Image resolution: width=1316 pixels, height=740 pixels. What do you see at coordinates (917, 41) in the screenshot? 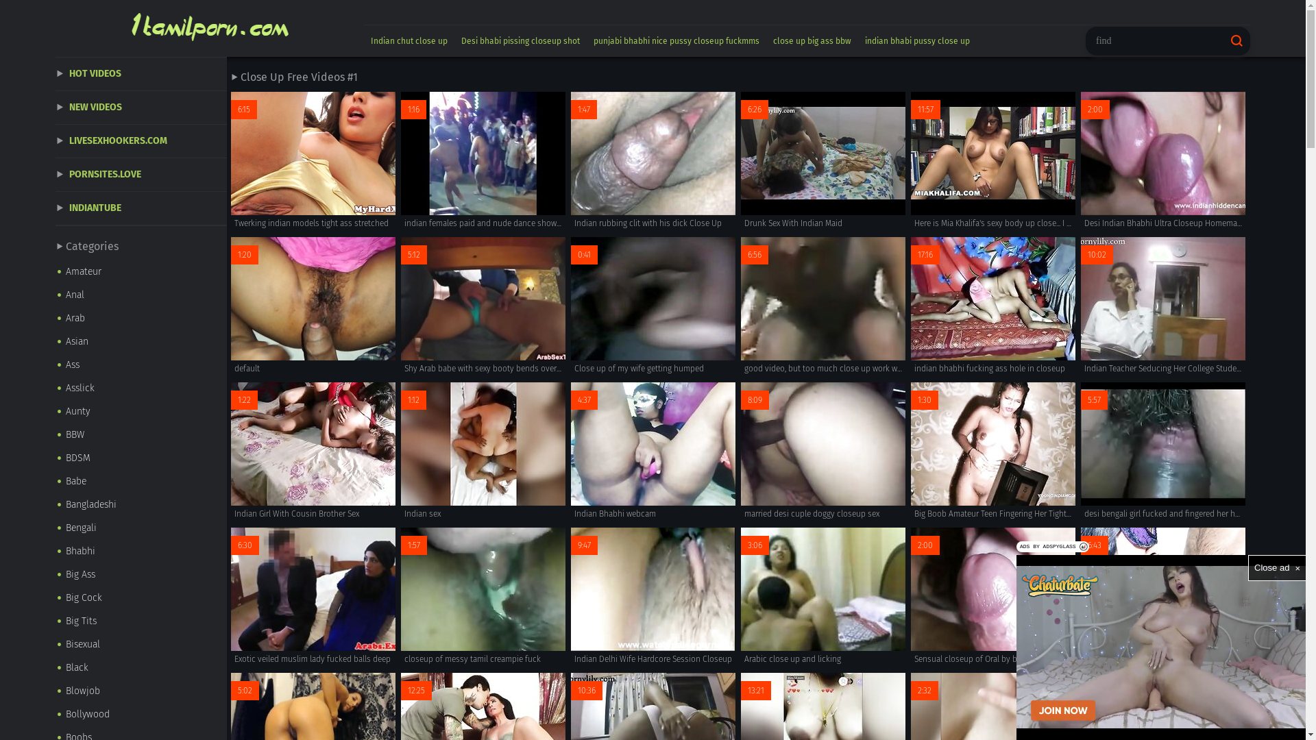
I see `indian bhabi pussy close up` at bounding box center [917, 41].